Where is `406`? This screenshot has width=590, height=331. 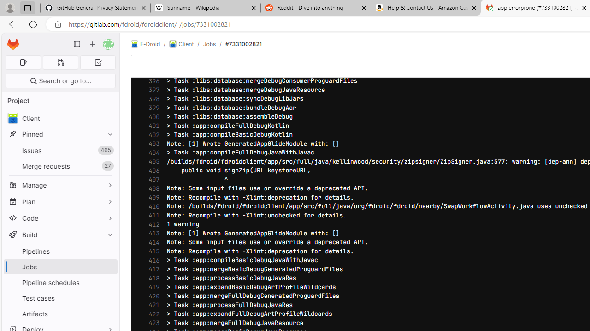
406 is located at coordinates (152, 171).